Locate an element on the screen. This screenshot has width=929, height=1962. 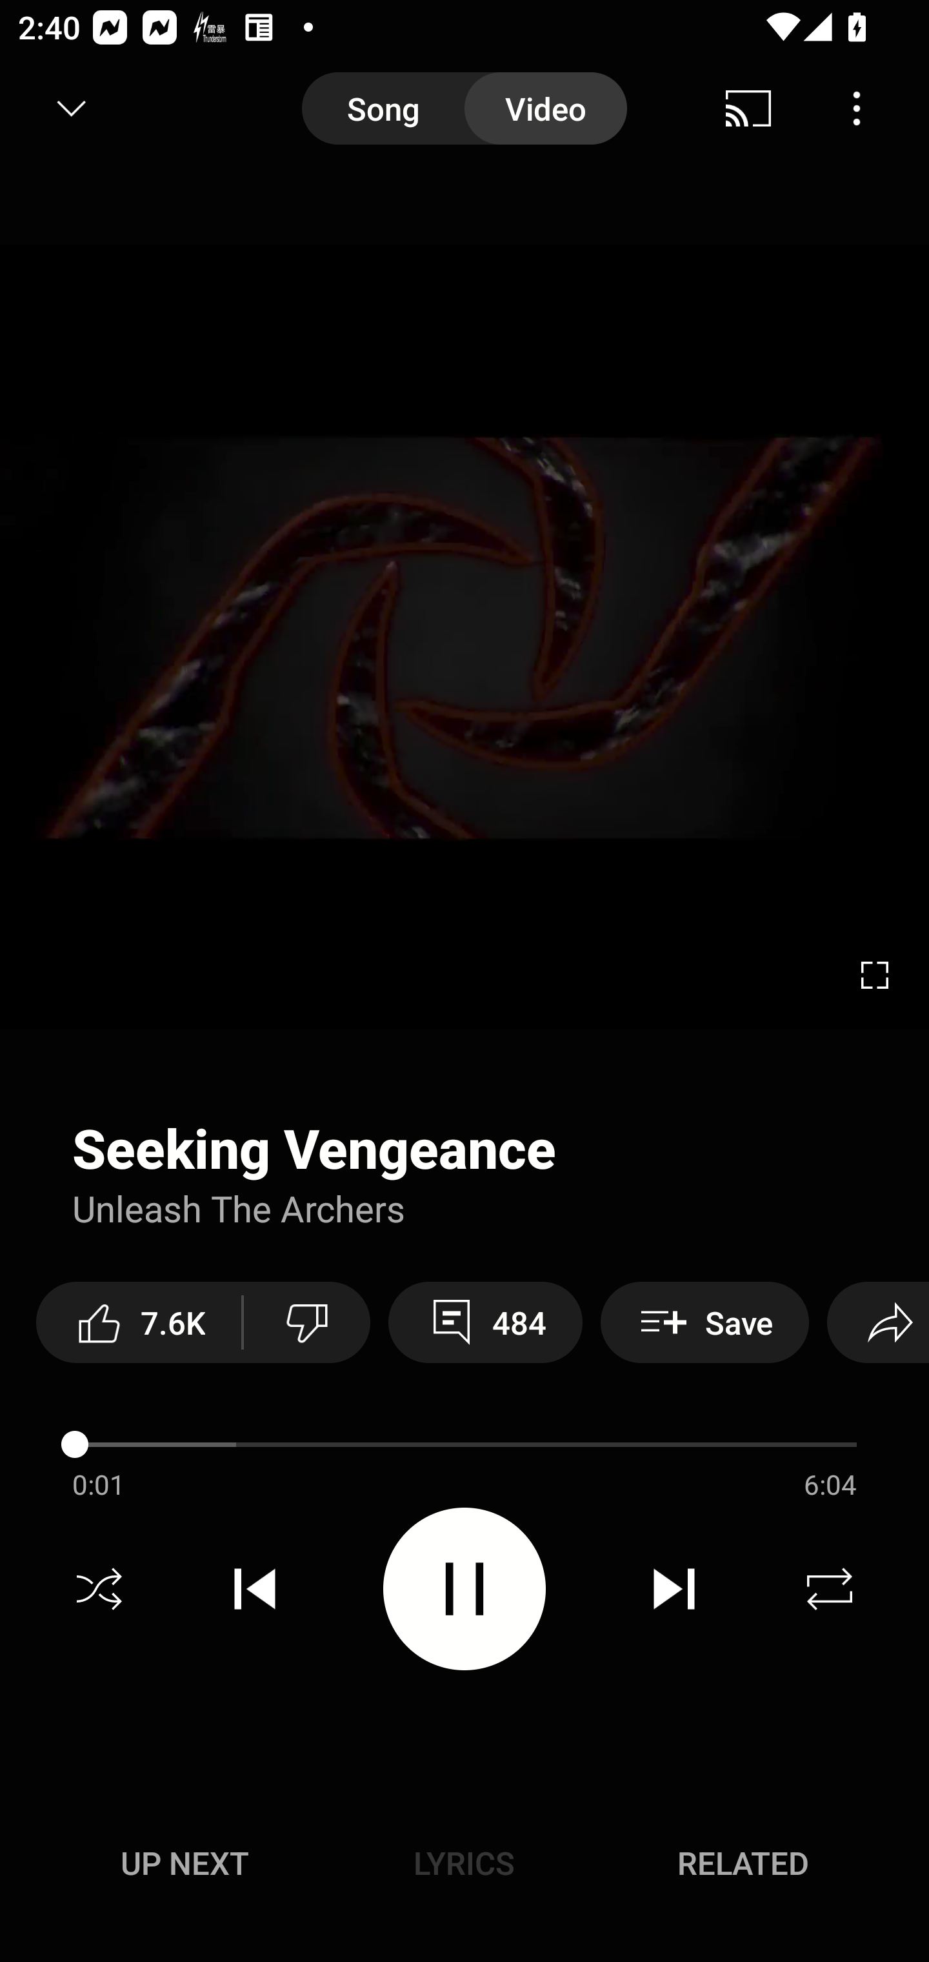
Minimize is located at coordinates (72, 108).